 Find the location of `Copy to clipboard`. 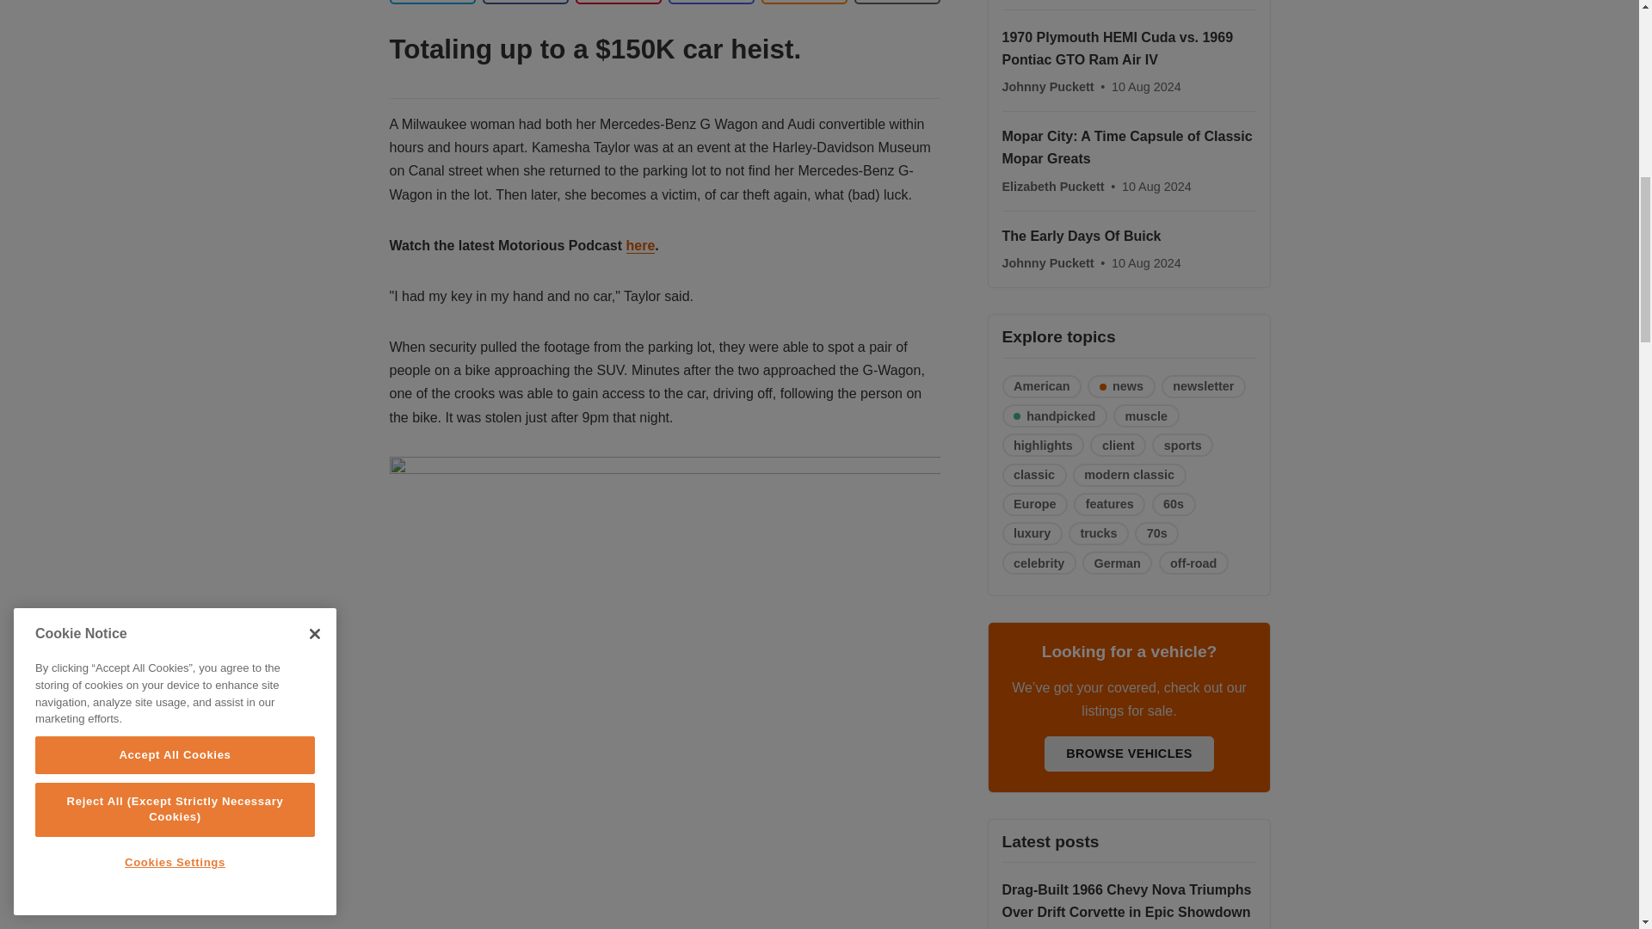

Copy to clipboard is located at coordinates (803, 2).